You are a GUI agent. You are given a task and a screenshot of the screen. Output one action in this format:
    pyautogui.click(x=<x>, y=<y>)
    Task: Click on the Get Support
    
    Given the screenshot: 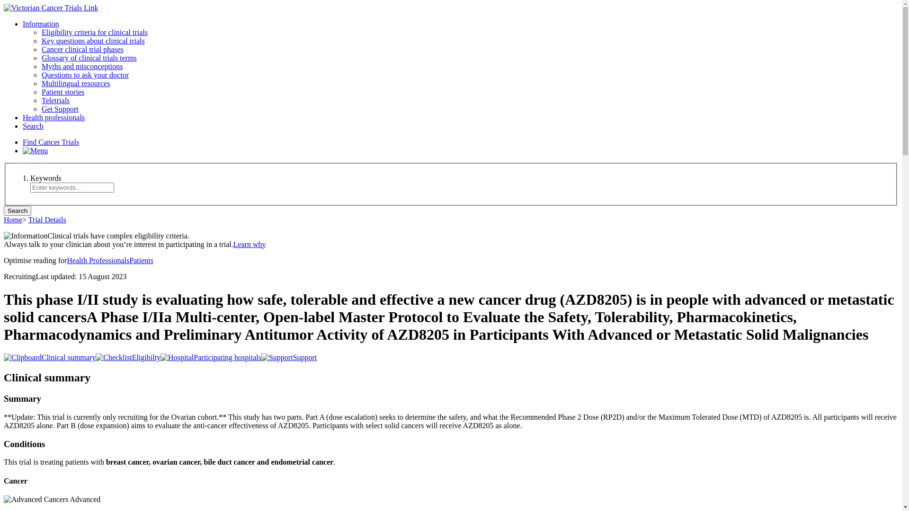 What is the action you would take?
    pyautogui.click(x=60, y=109)
    